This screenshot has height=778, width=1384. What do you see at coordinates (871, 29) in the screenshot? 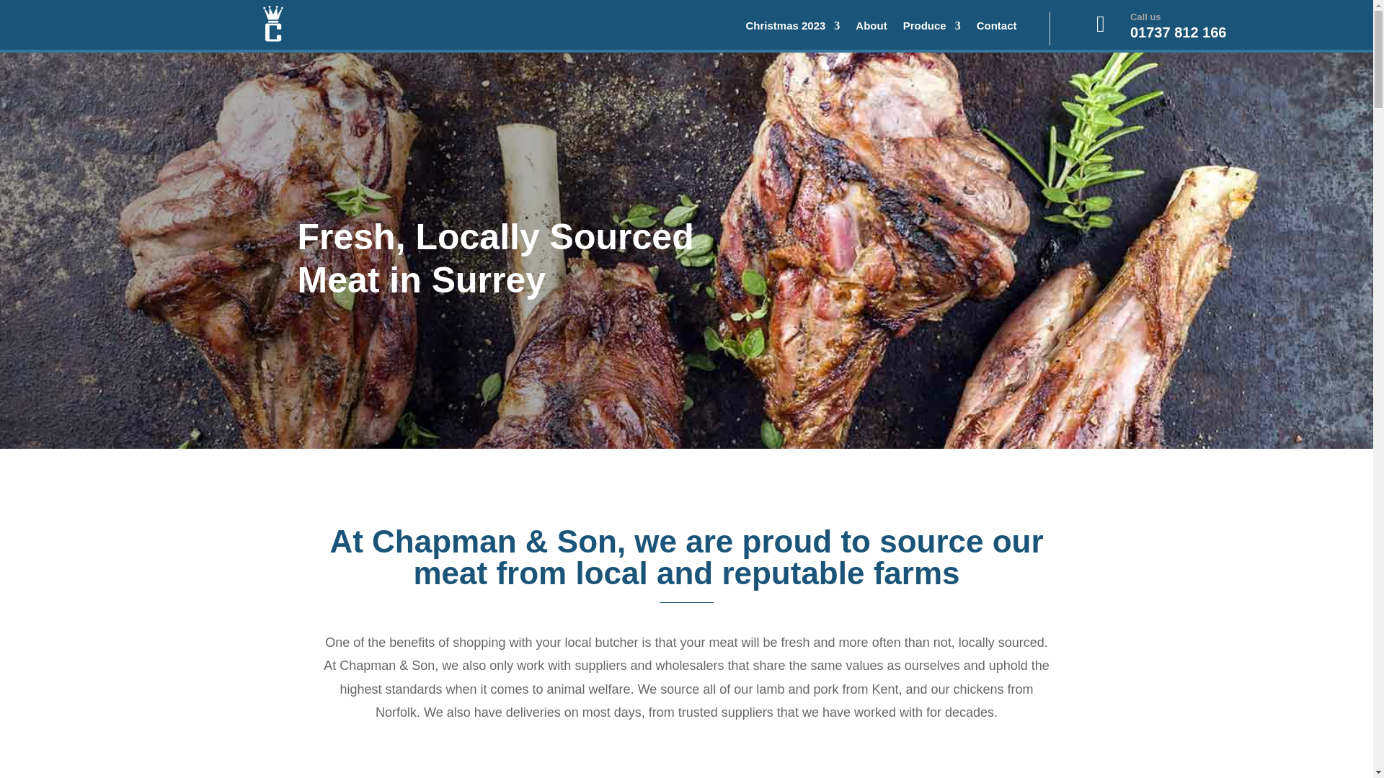
I see `About` at bounding box center [871, 29].